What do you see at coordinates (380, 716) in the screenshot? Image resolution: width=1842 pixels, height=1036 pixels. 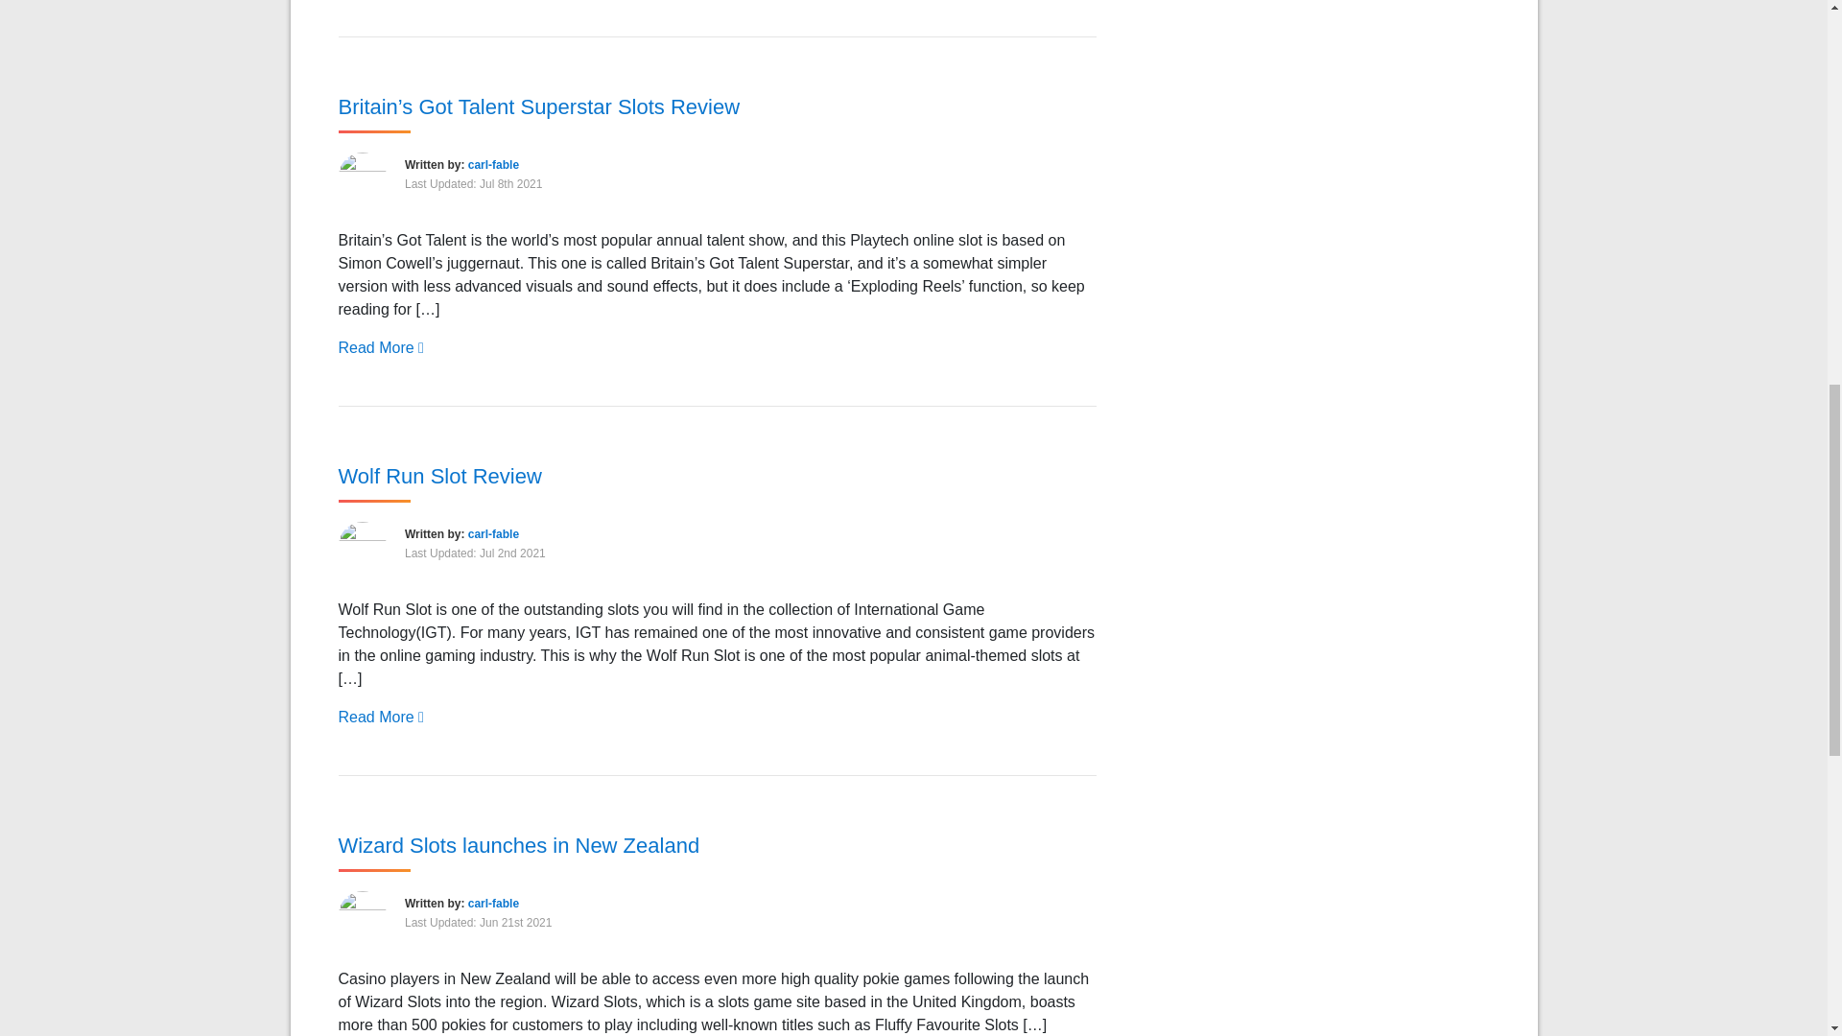 I see `Read More` at bounding box center [380, 716].